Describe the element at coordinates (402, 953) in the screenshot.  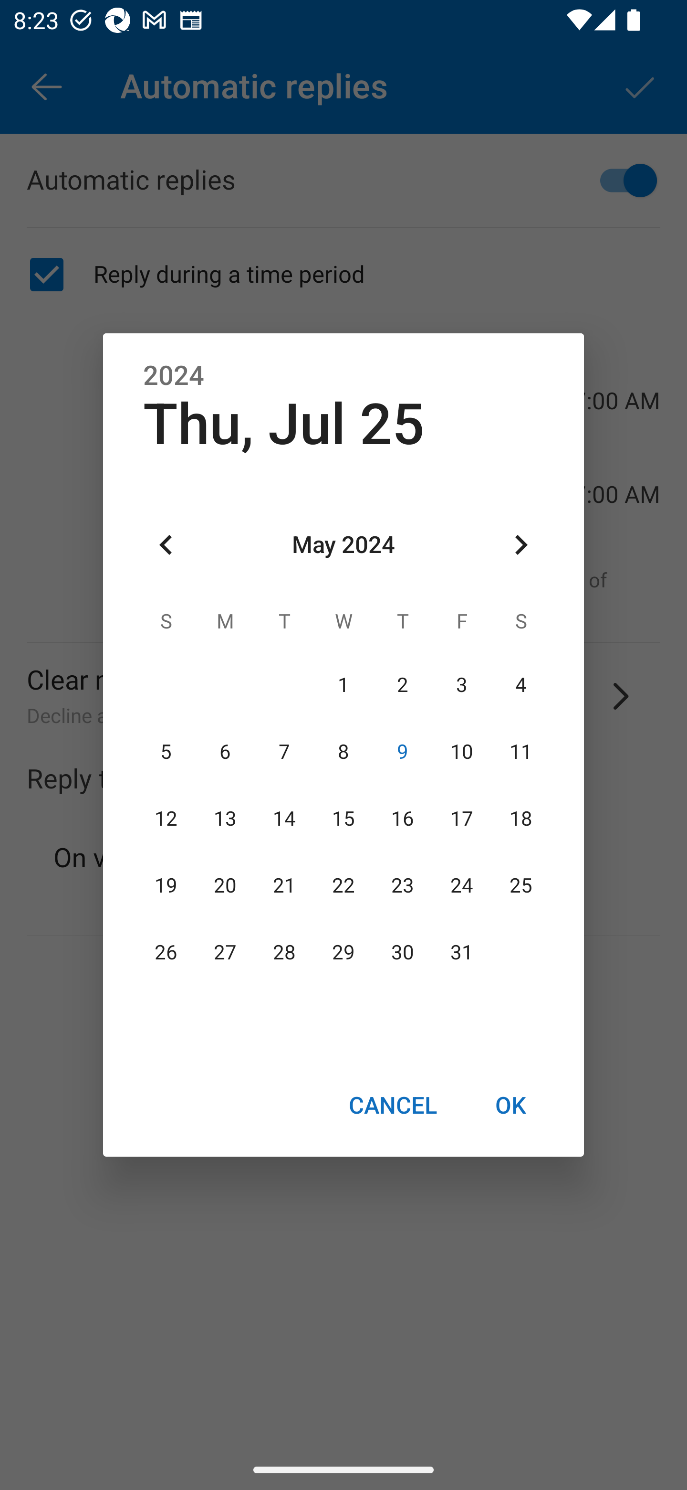
I see `30 30 May 2024` at that location.